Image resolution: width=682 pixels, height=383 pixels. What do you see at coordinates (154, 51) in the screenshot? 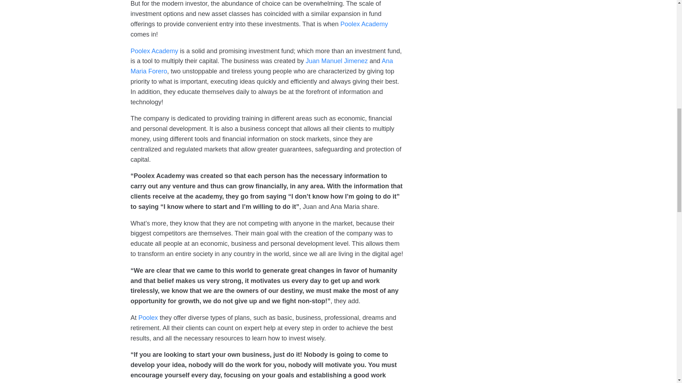
I see `Poolex Academy` at bounding box center [154, 51].